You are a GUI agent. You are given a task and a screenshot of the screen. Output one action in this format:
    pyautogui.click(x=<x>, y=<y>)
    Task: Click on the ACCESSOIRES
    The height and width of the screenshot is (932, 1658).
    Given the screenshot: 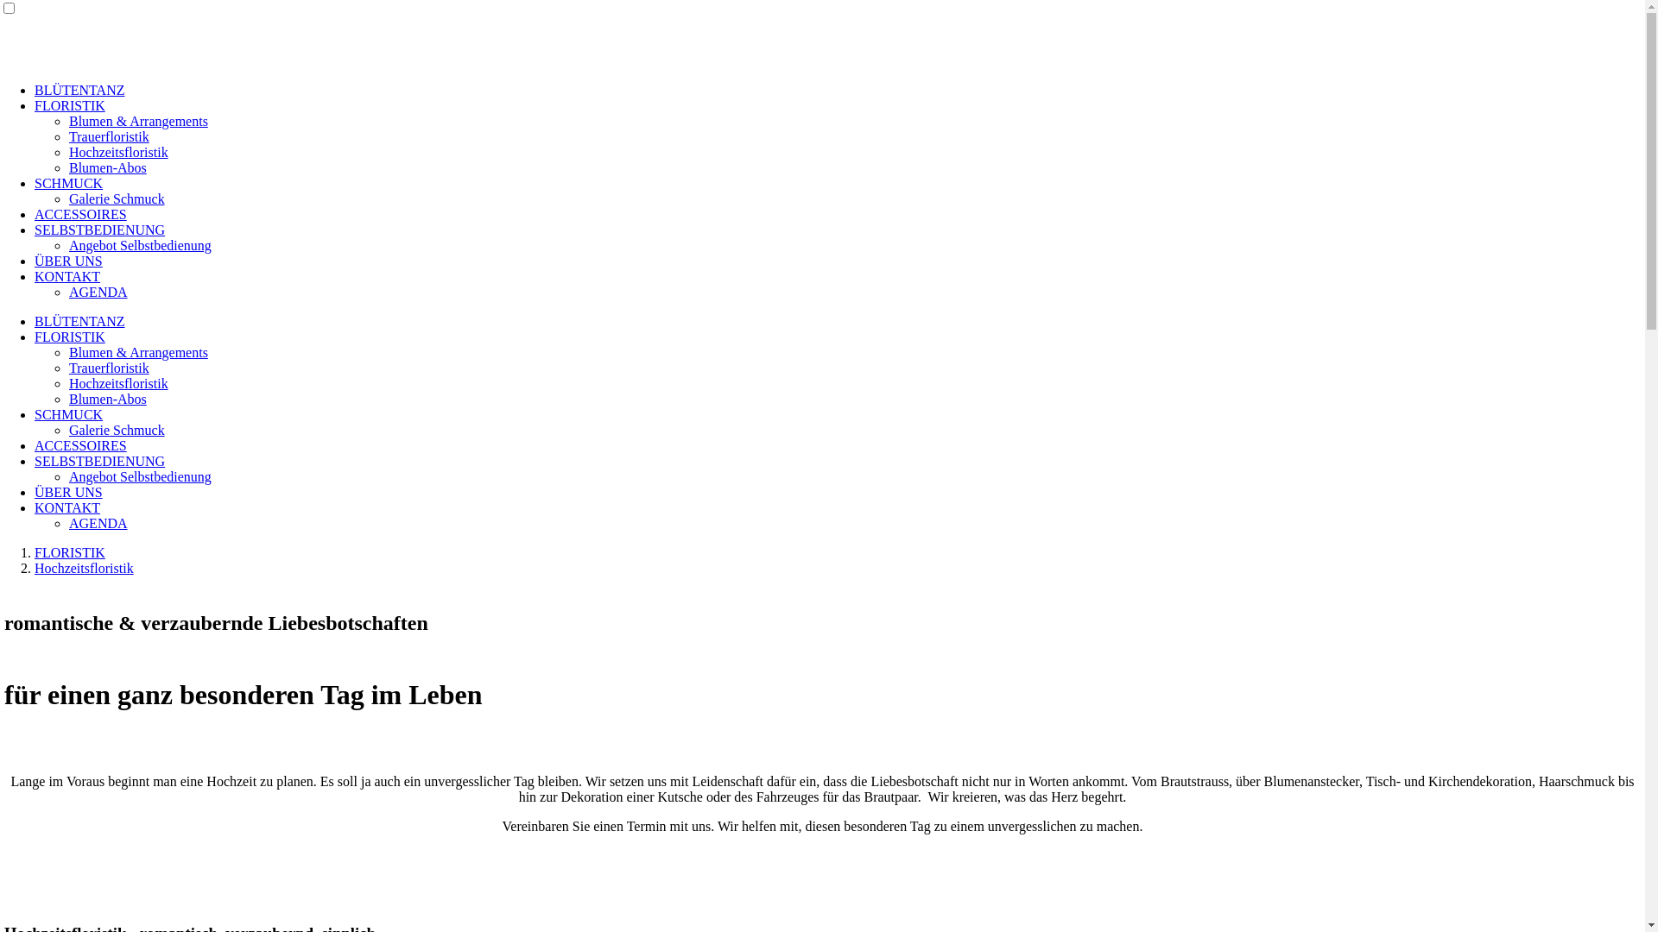 What is the action you would take?
    pyautogui.click(x=81, y=445)
    